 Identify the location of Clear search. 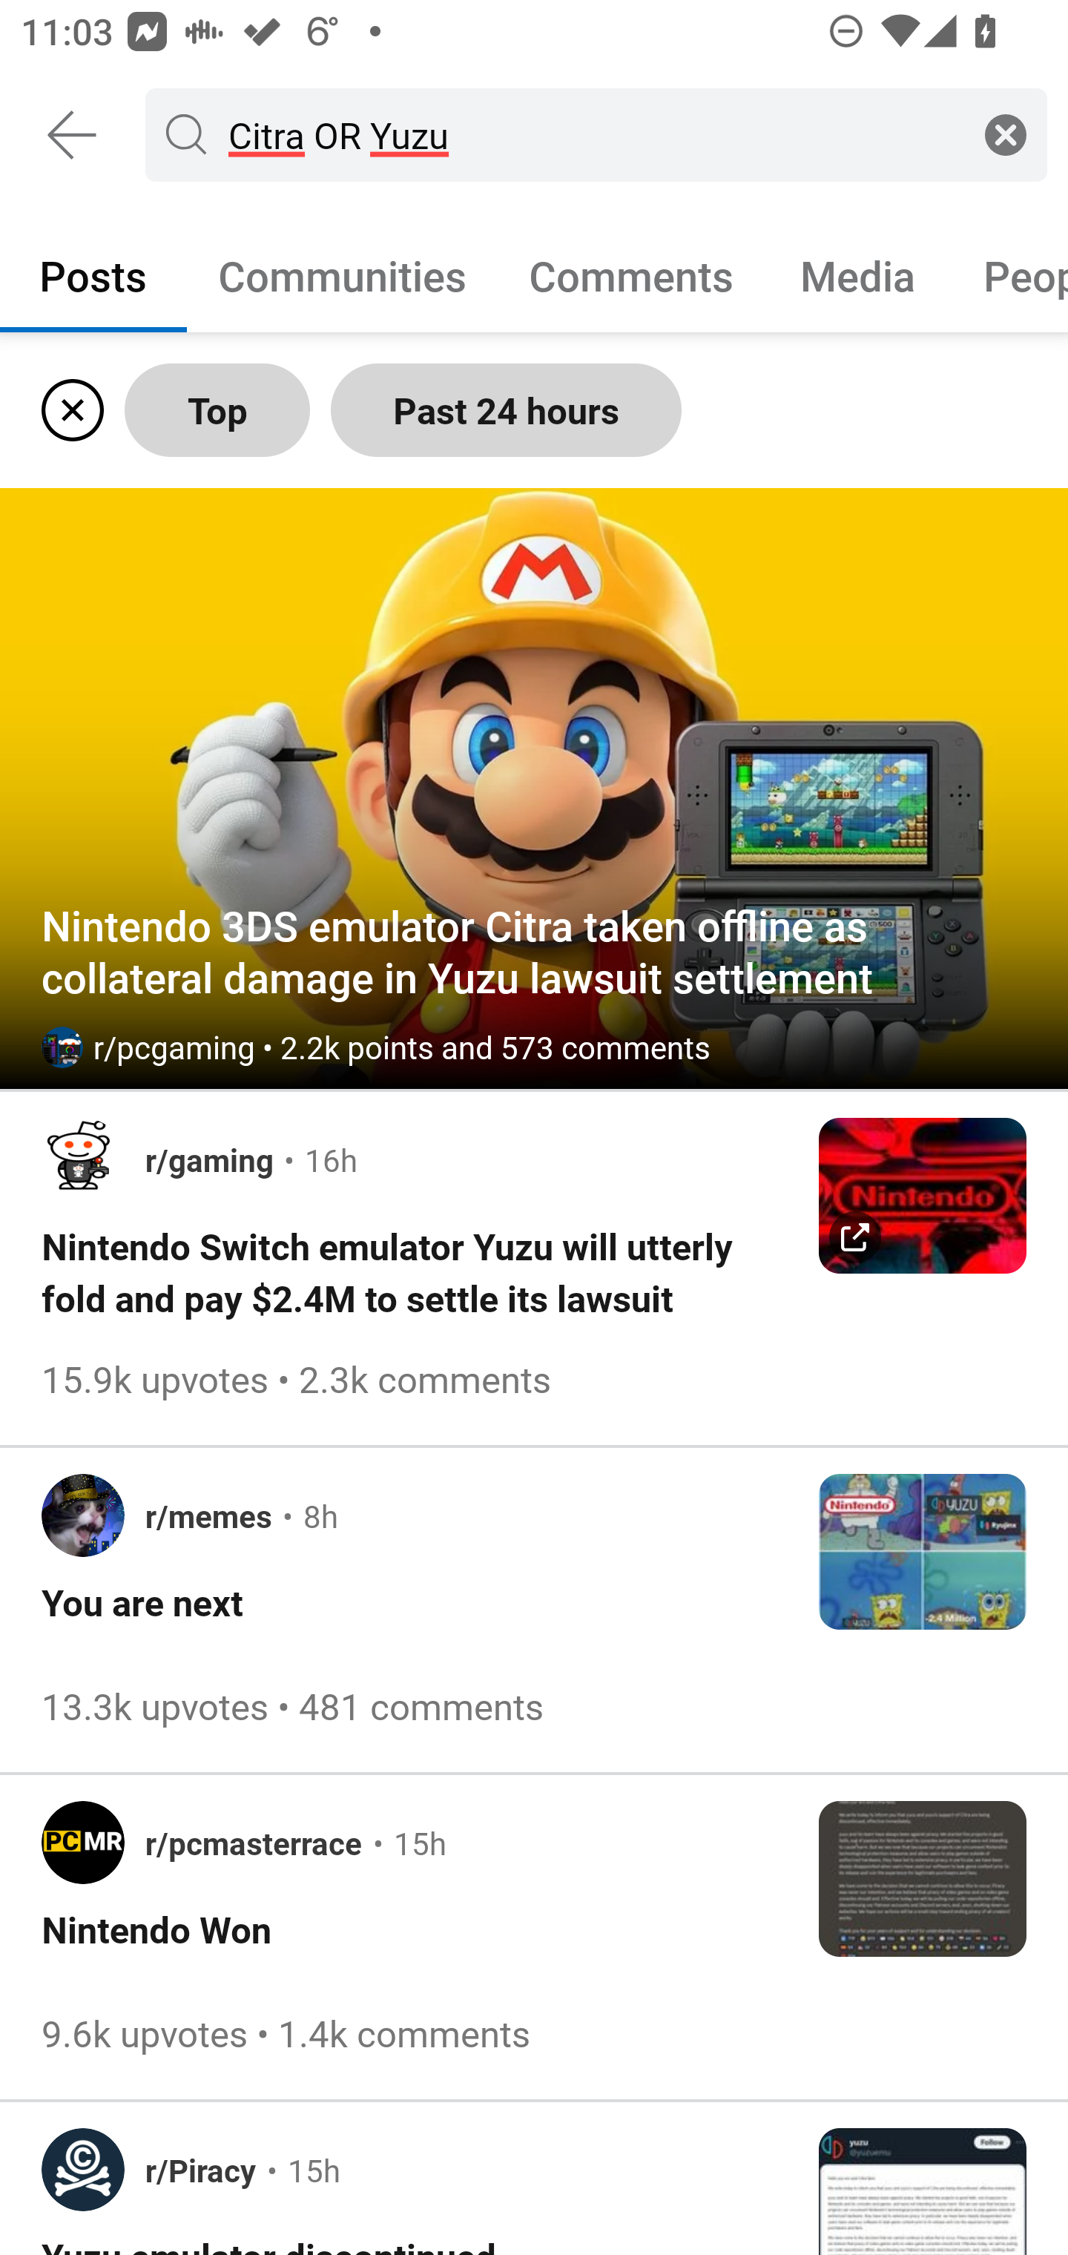
(1006, 134).